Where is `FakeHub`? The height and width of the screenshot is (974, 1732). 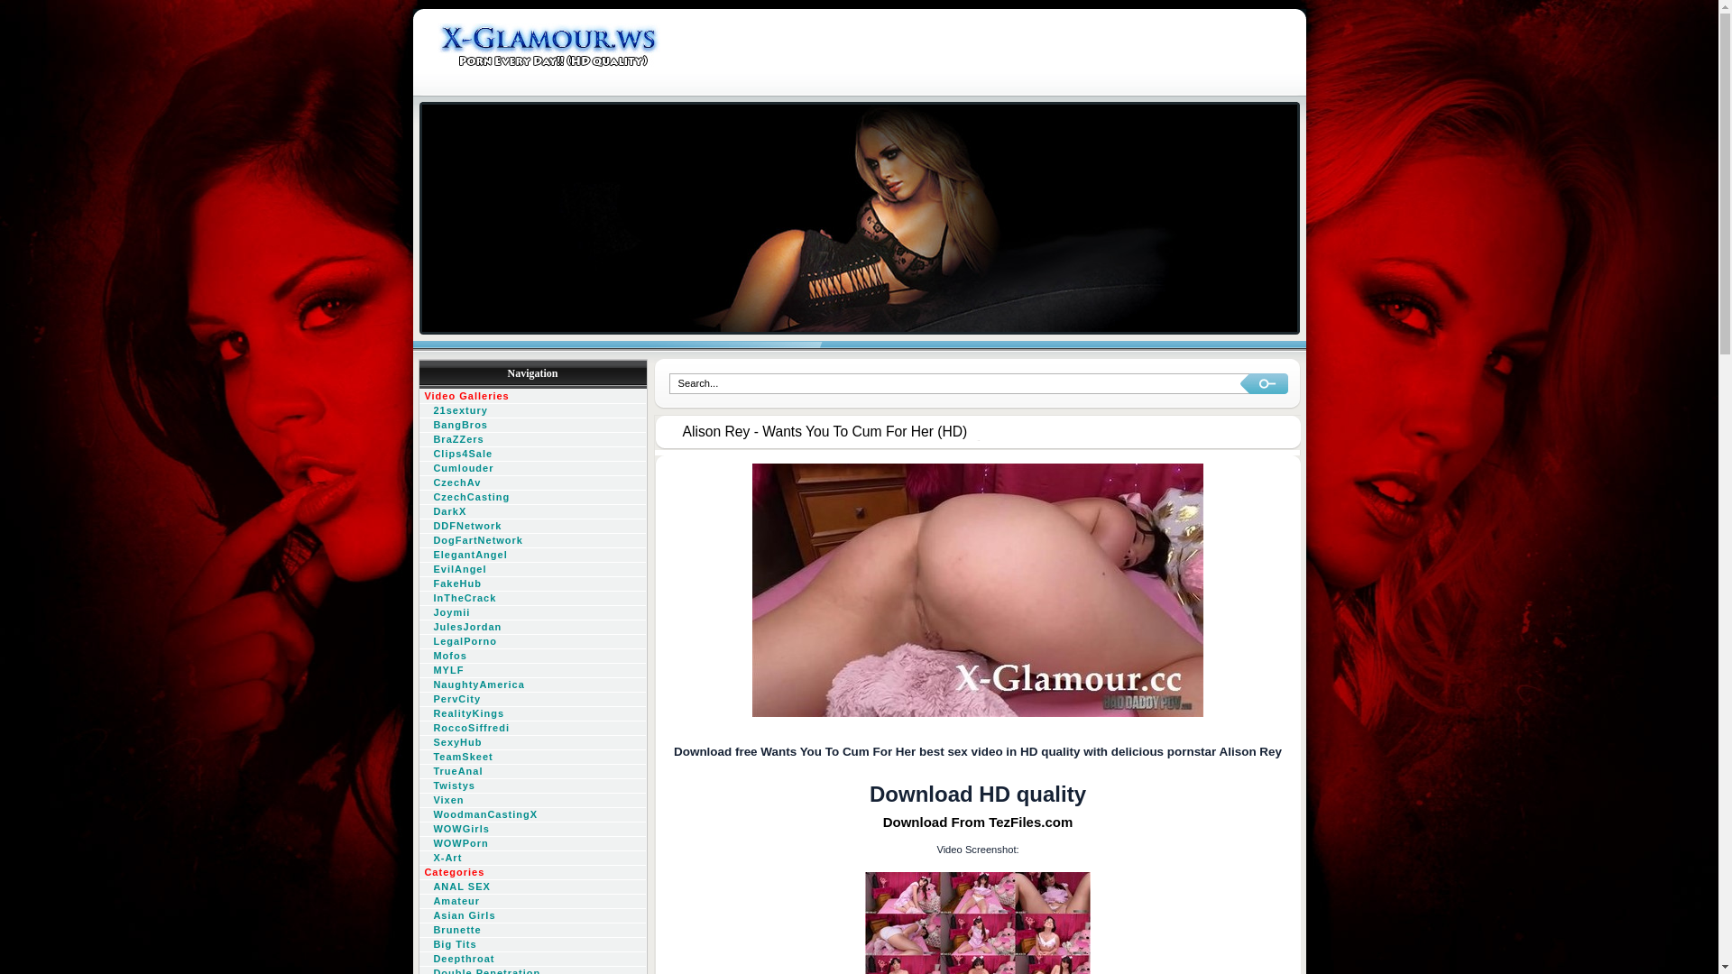
FakeHub is located at coordinates (532, 584).